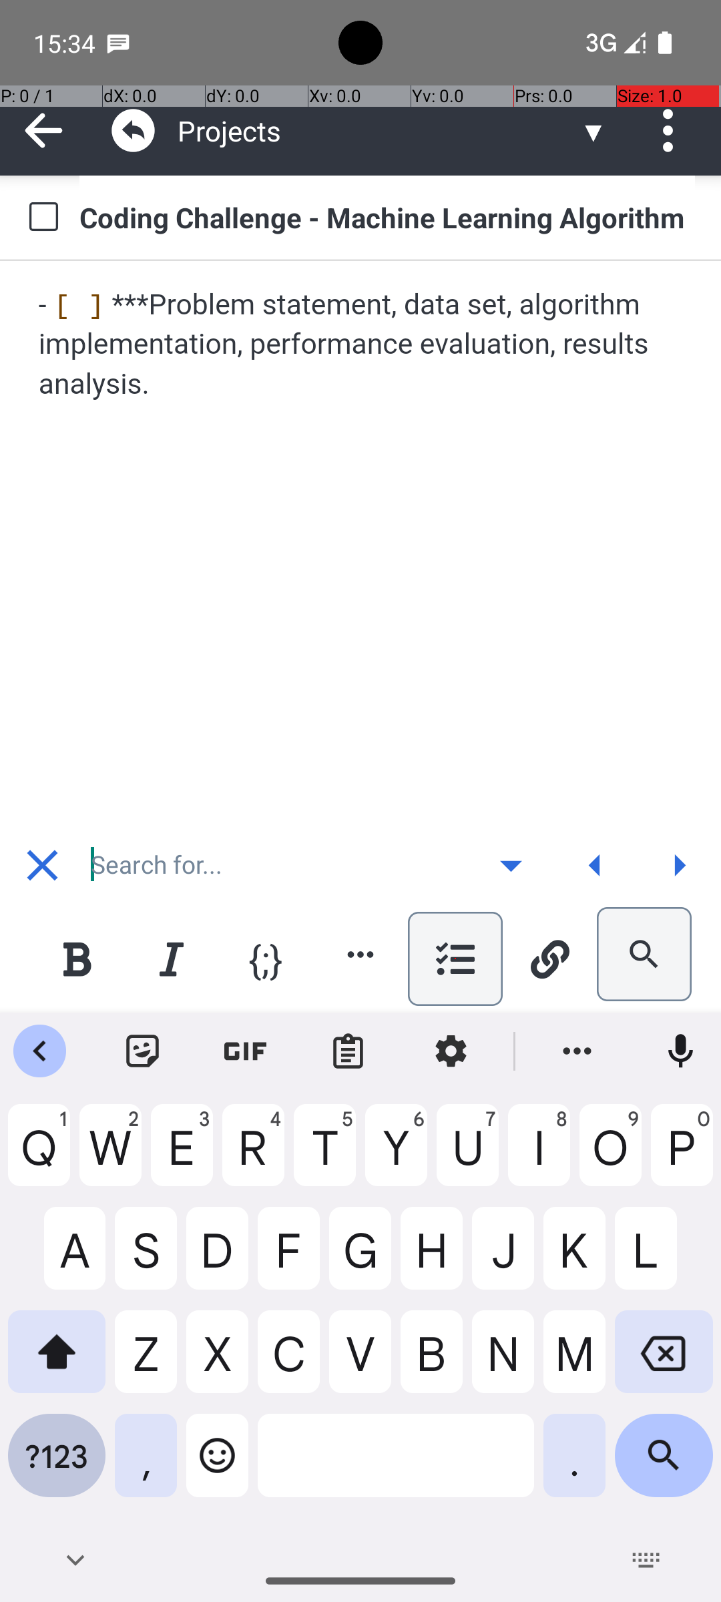  Describe the element at coordinates (679, 865) in the screenshot. I see `Next match` at that location.